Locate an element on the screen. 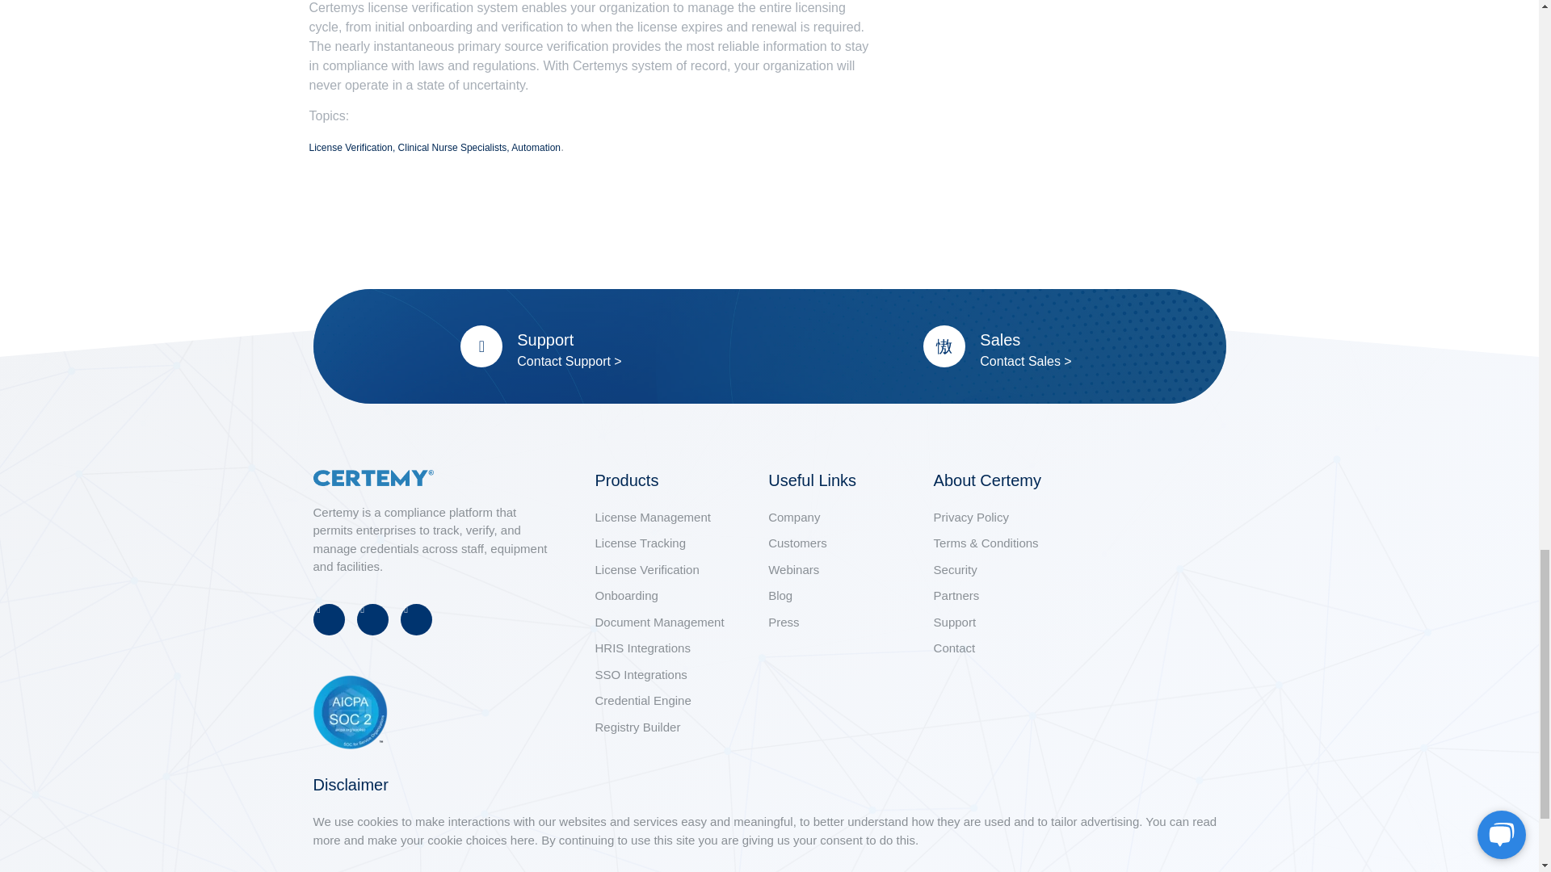  Support is located at coordinates (544, 340).